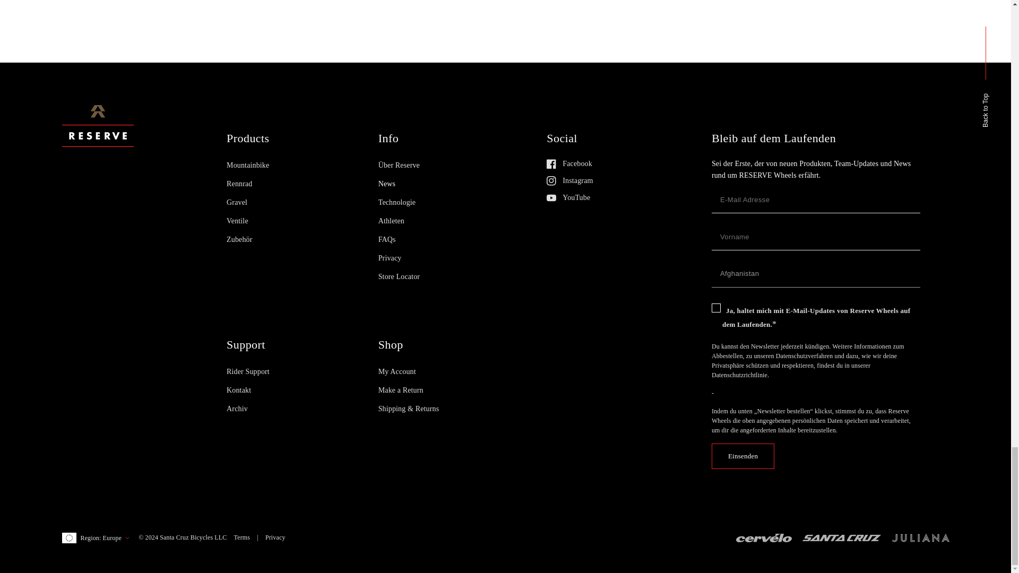 The image size is (1019, 573). What do you see at coordinates (397, 205) in the screenshot?
I see `Technologie` at bounding box center [397, 205].